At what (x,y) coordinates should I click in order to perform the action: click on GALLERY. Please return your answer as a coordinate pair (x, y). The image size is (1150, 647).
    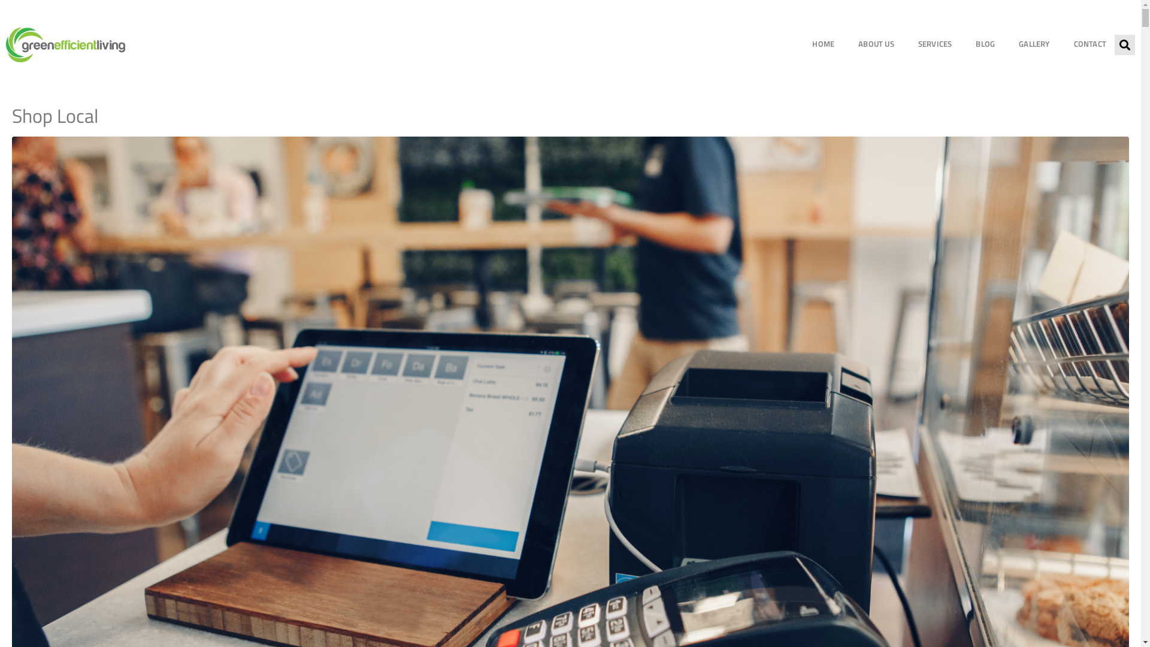
    Looking at the image, I should click on (1034, 45).